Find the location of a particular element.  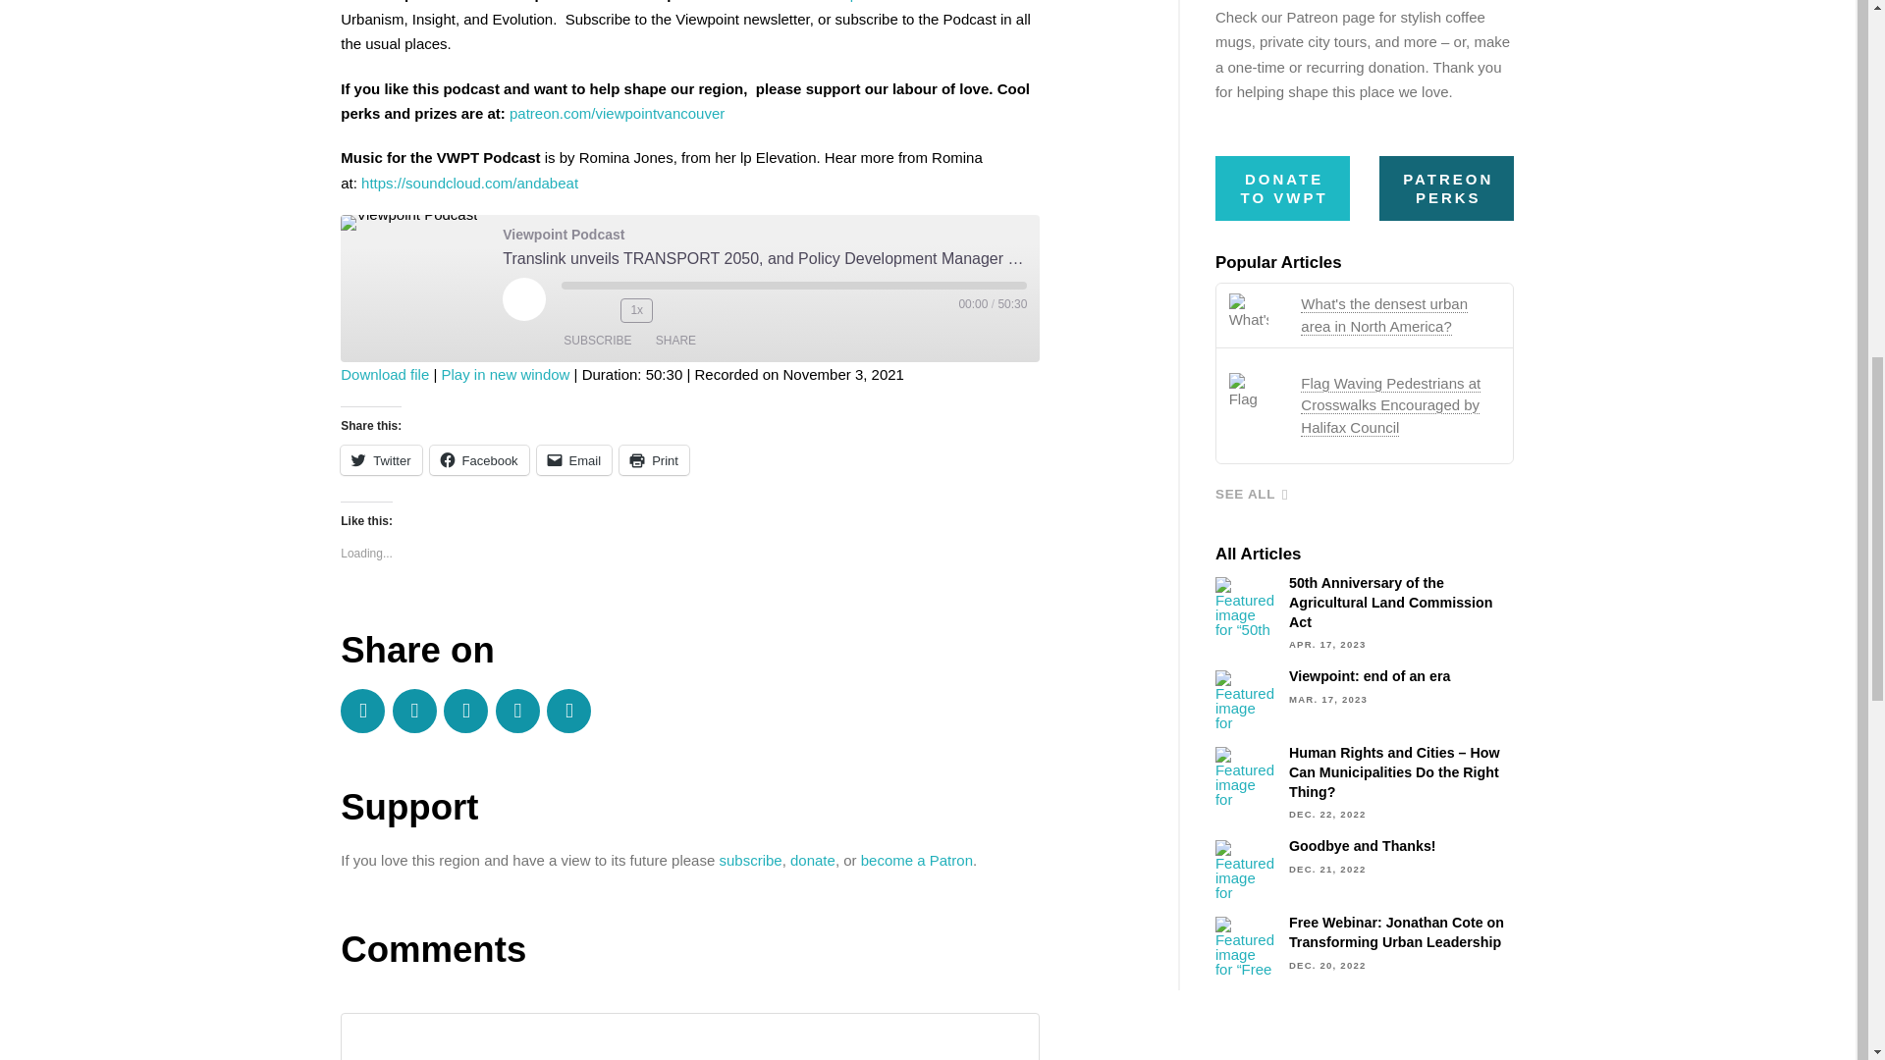

SUBSCRIBE is located at coordinates (597, 340).